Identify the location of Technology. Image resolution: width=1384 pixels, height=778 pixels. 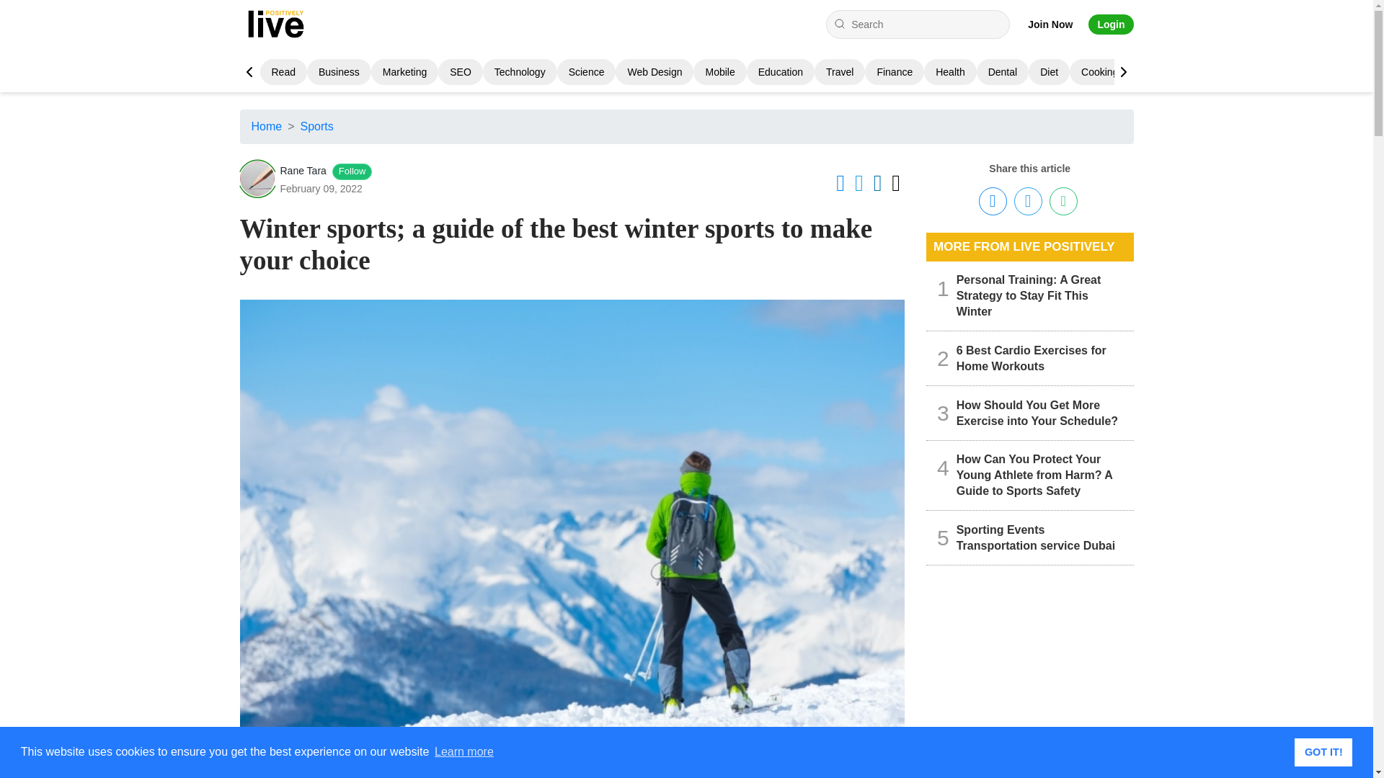
(519, 72).